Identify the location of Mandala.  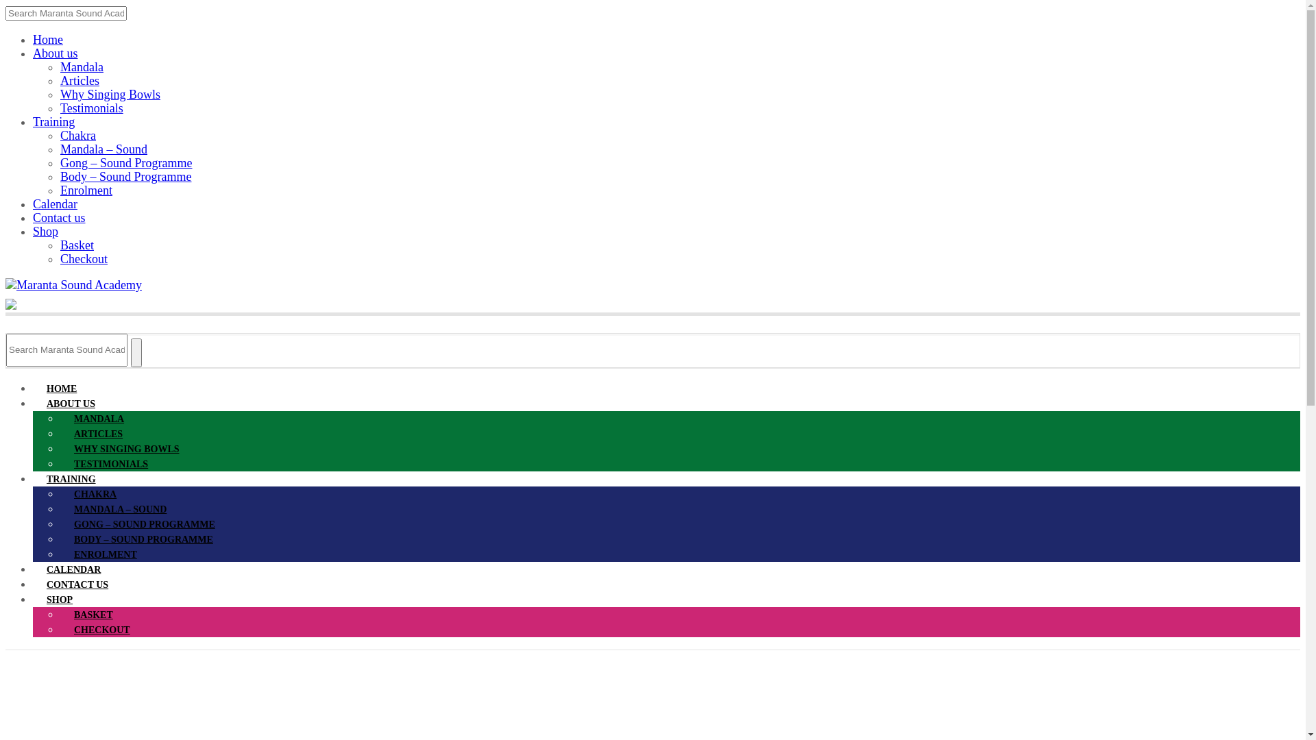
(82, 67).